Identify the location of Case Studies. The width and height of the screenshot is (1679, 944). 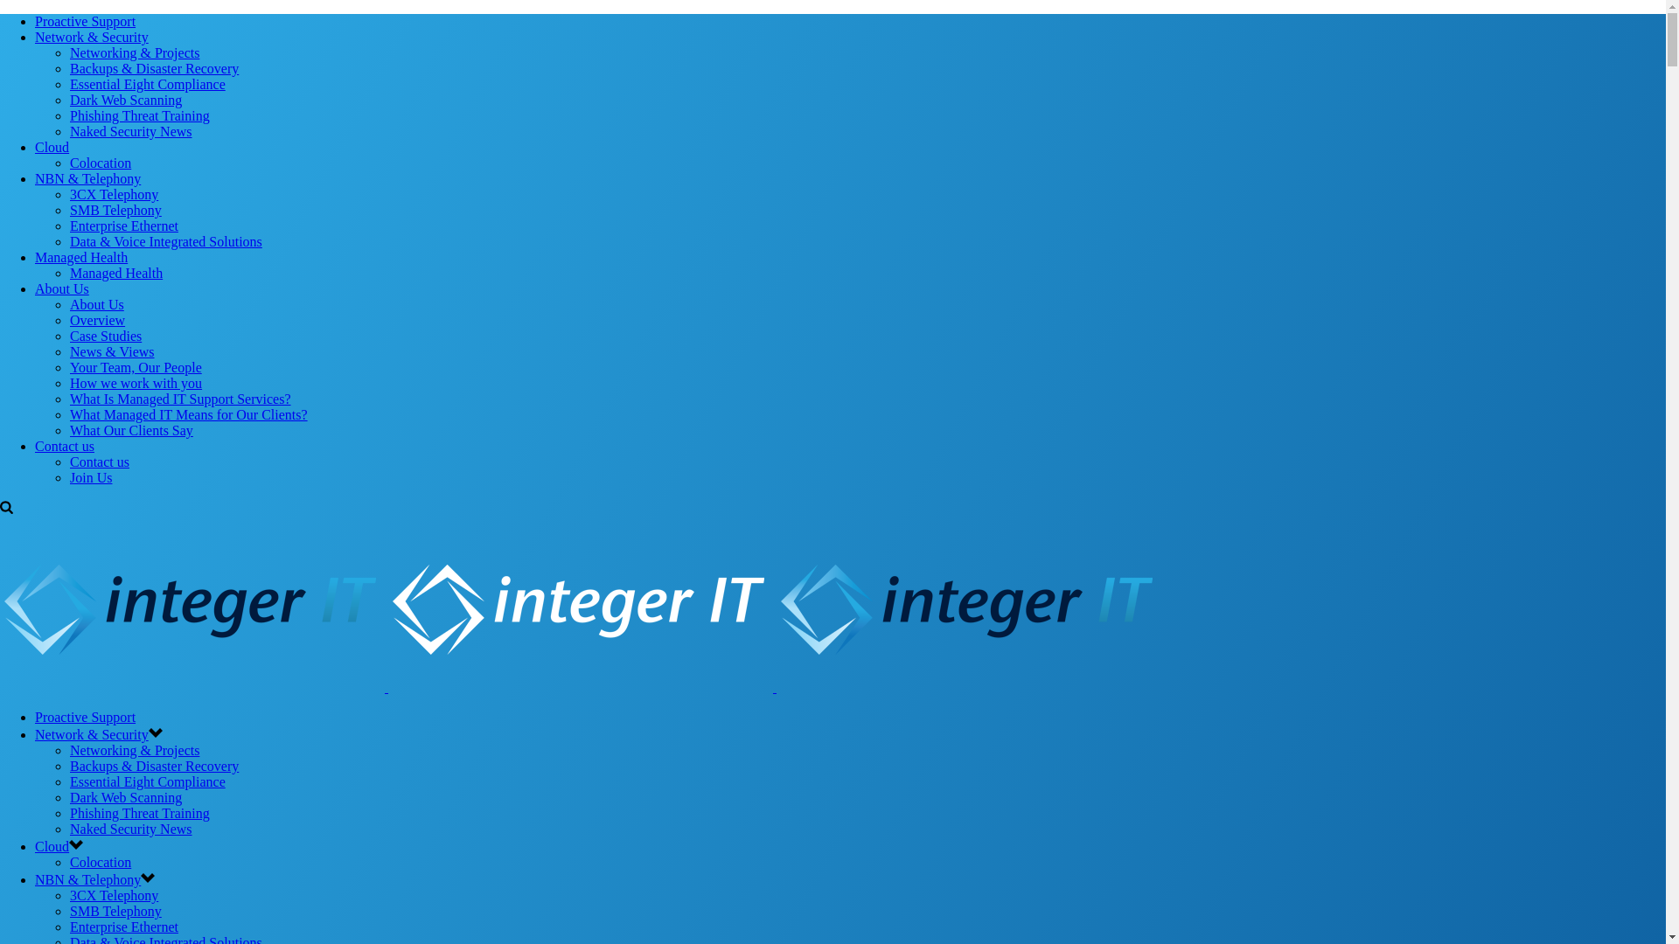
(106, 336).